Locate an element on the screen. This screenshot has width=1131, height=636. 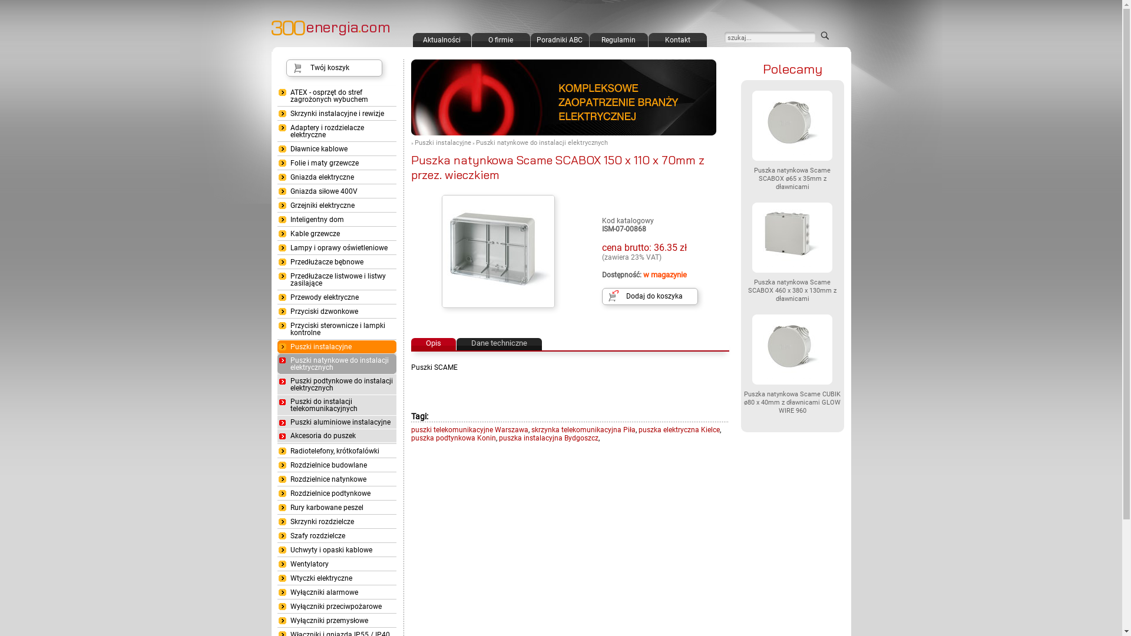
Kontakt is located at coordinates (677, 40).